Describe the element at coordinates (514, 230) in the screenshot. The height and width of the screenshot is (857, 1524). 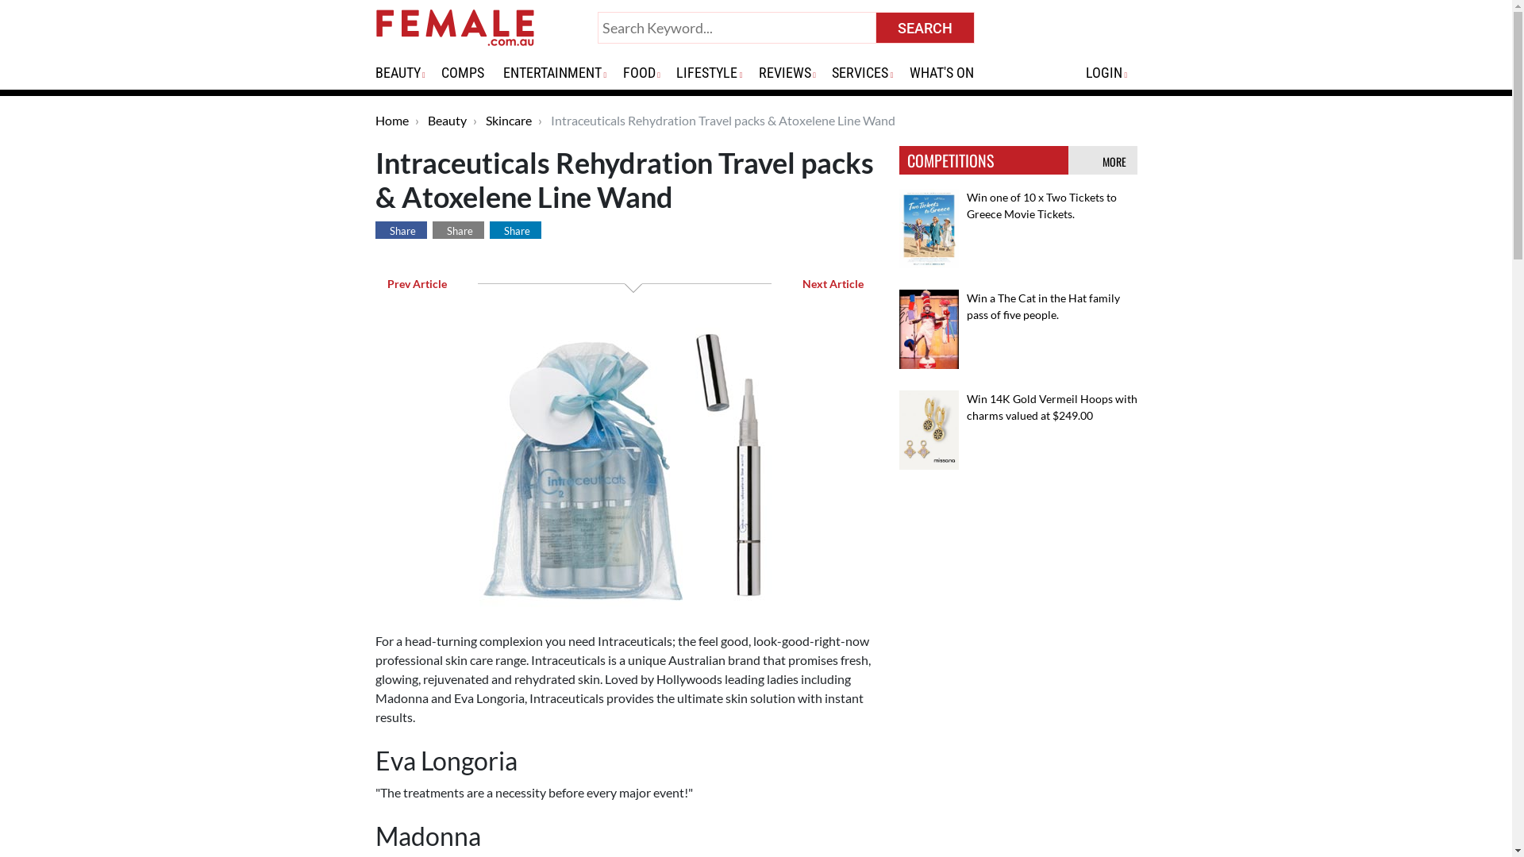
I see `Share` at that location.